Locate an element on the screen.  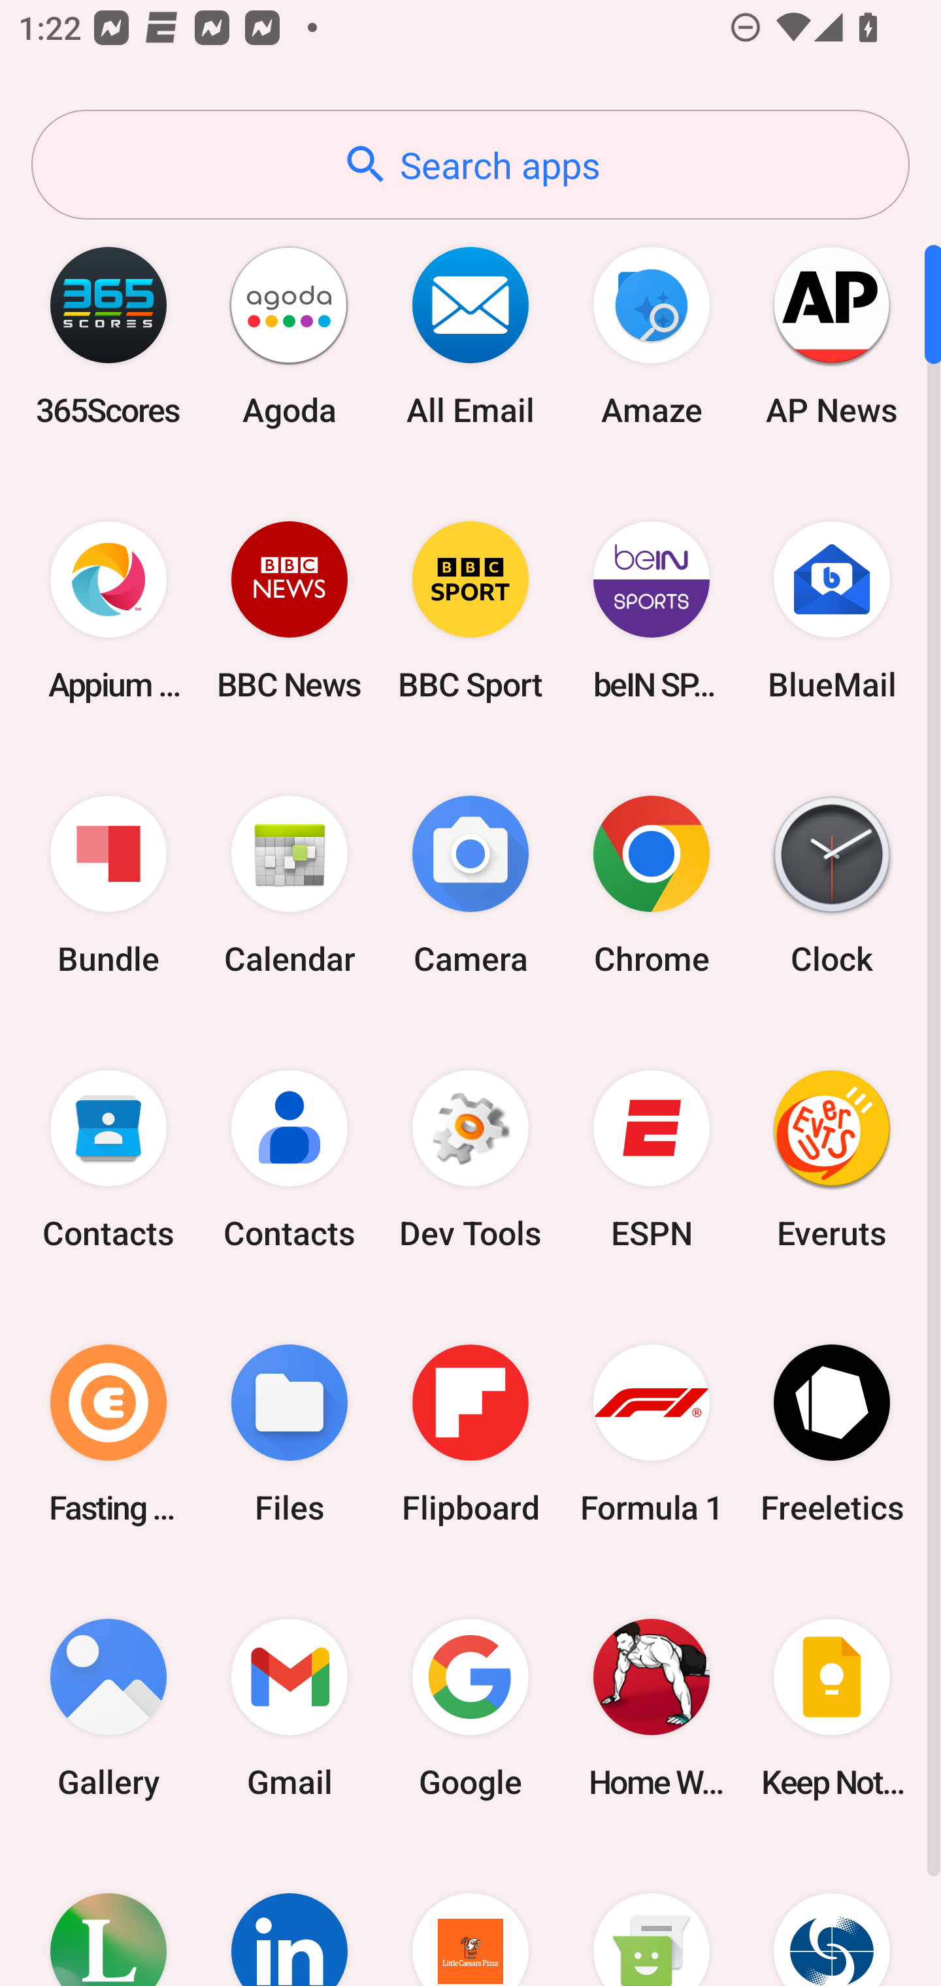
Appium Settings is located at coordinates (108, 610).